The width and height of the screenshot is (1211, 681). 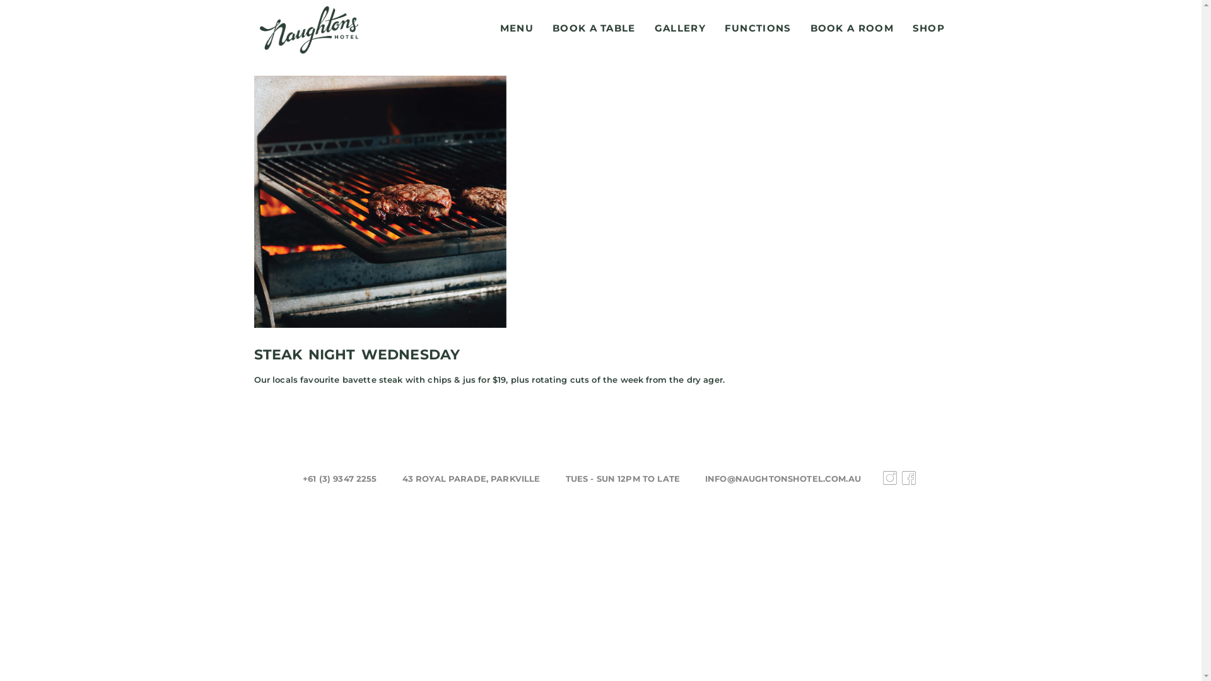 I want to click on BOOK A TABLE, so click(x=594, y=28).